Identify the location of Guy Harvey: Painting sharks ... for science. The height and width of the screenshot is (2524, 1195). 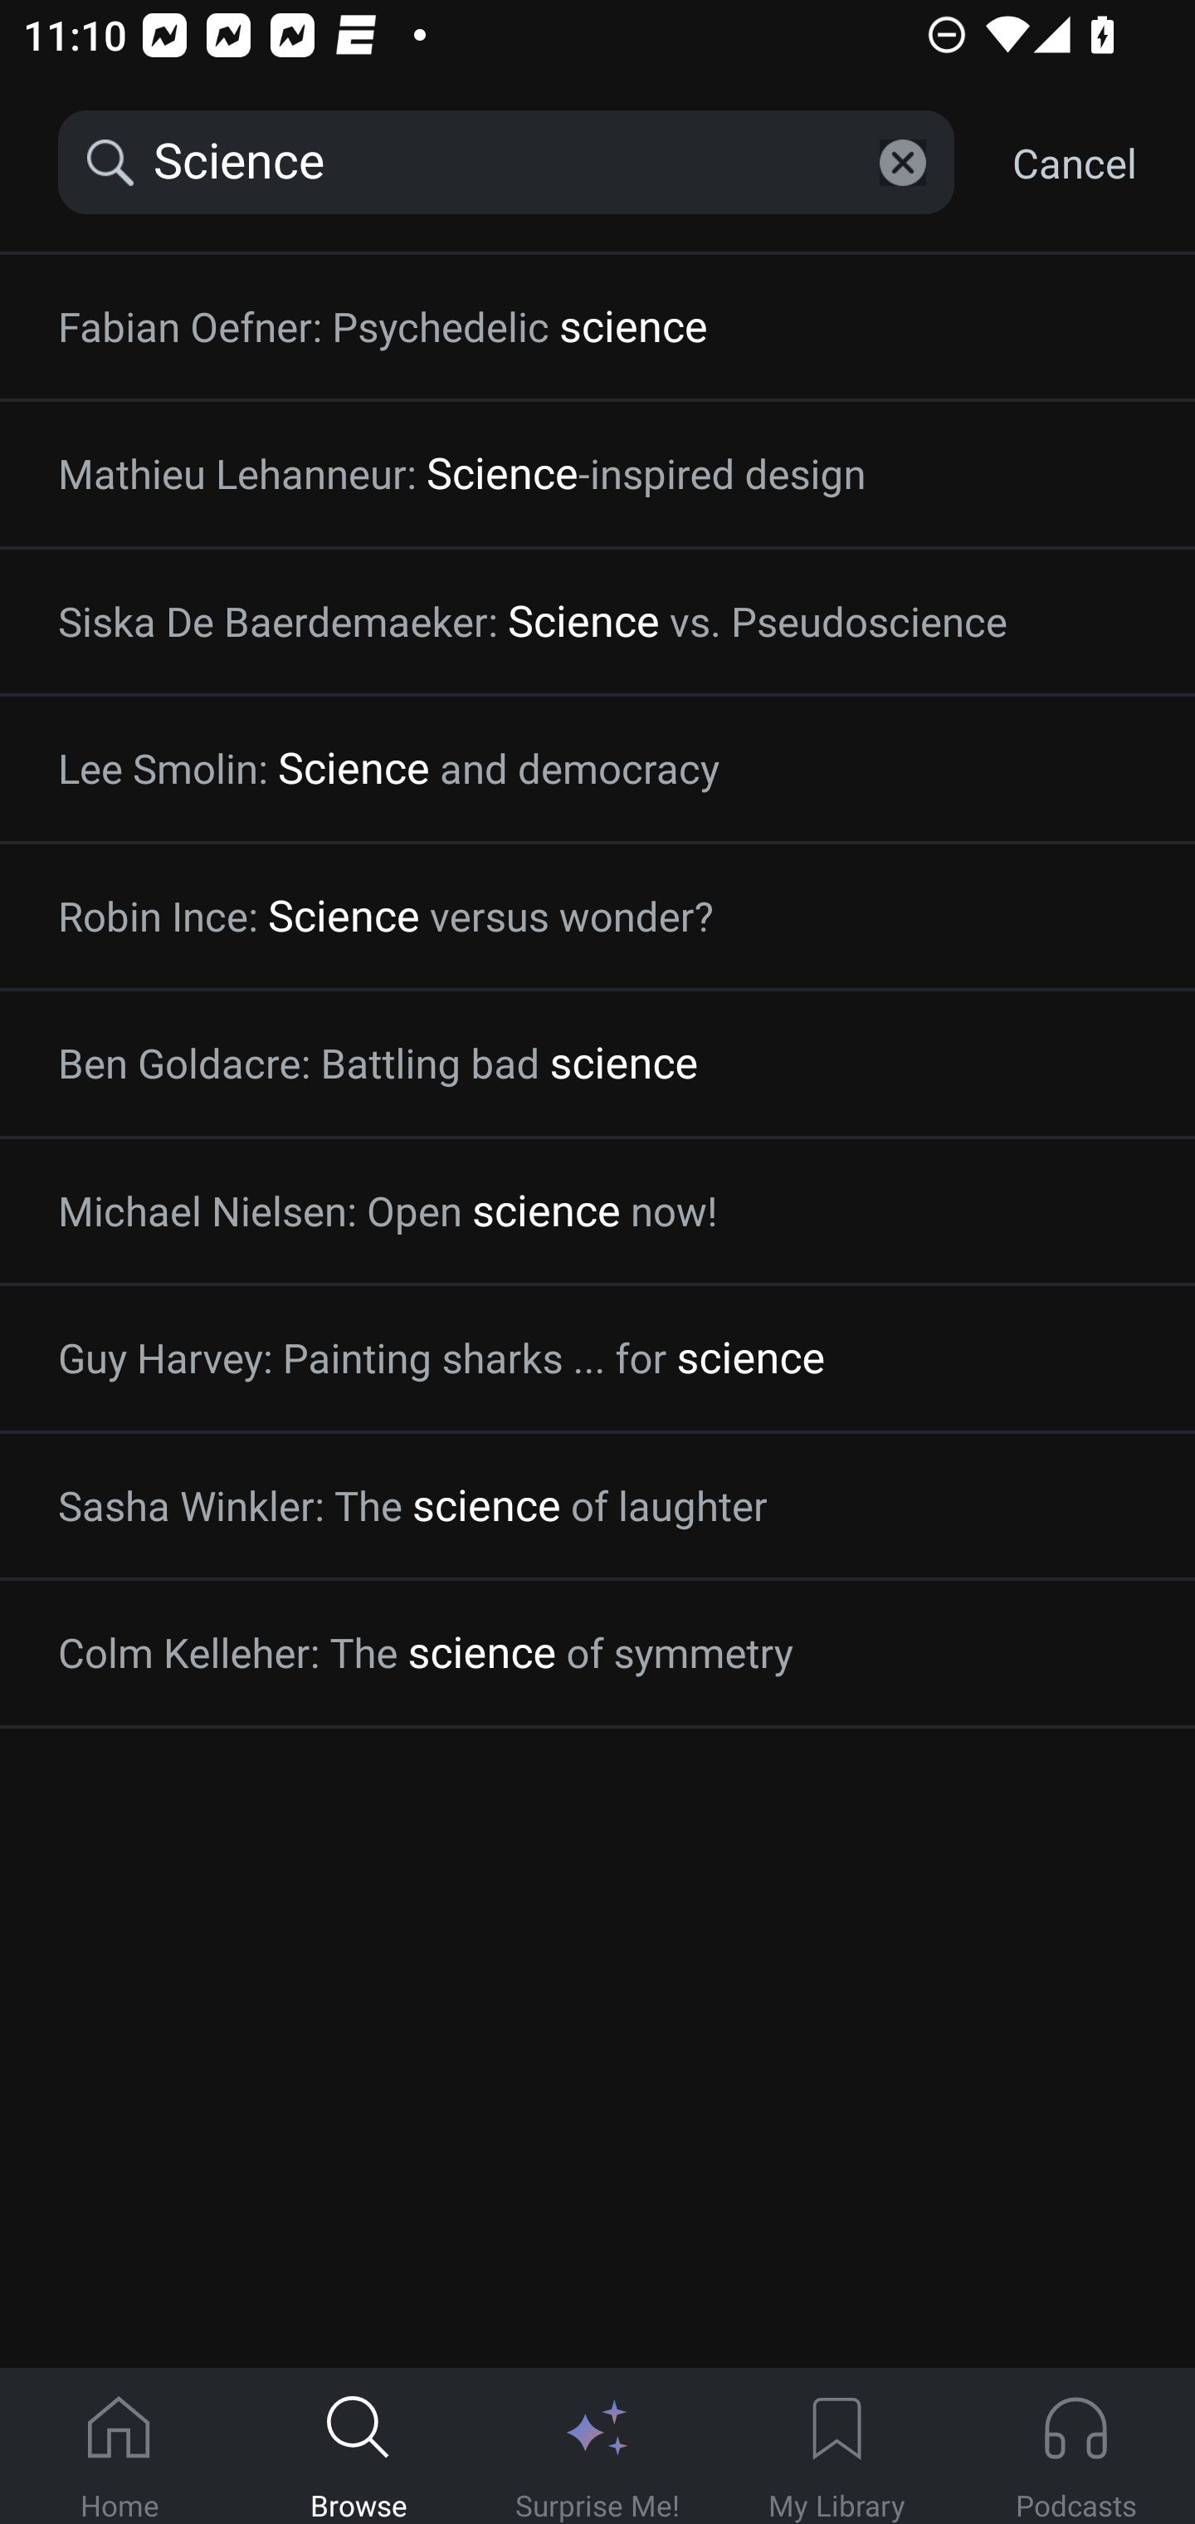
(597, 1358).